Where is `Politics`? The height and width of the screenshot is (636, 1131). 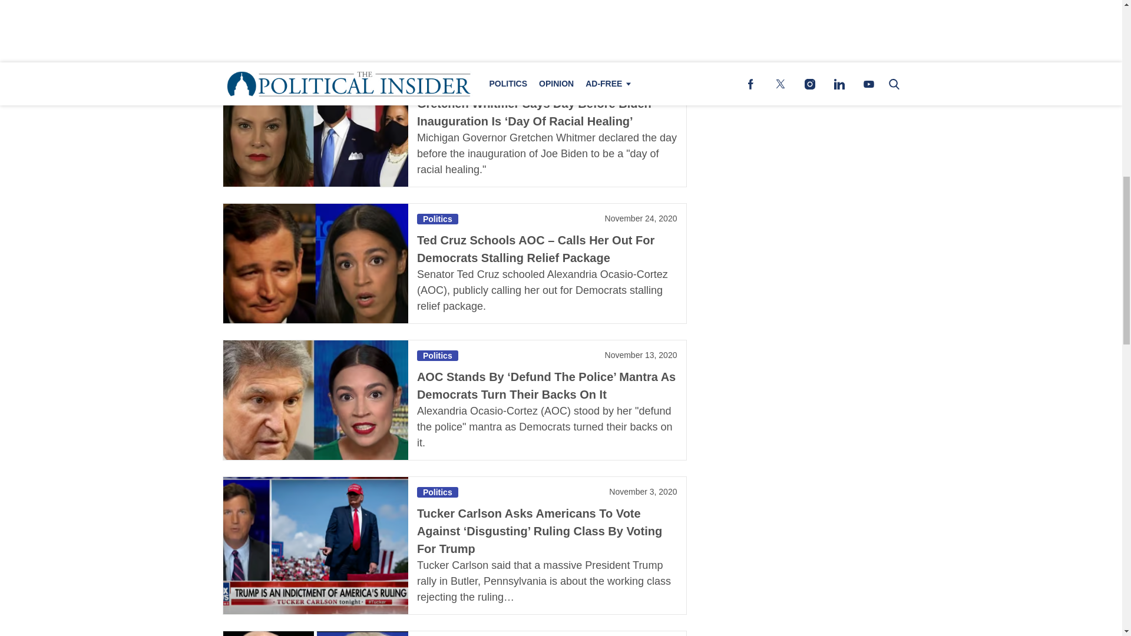
Politics is located at coordinates (437, 356).